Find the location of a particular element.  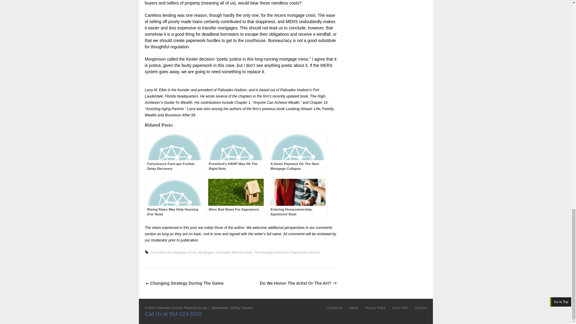

Looking Ahead: Life, Family, Wealth and Business After 55 is located at coordinates (239, 112).